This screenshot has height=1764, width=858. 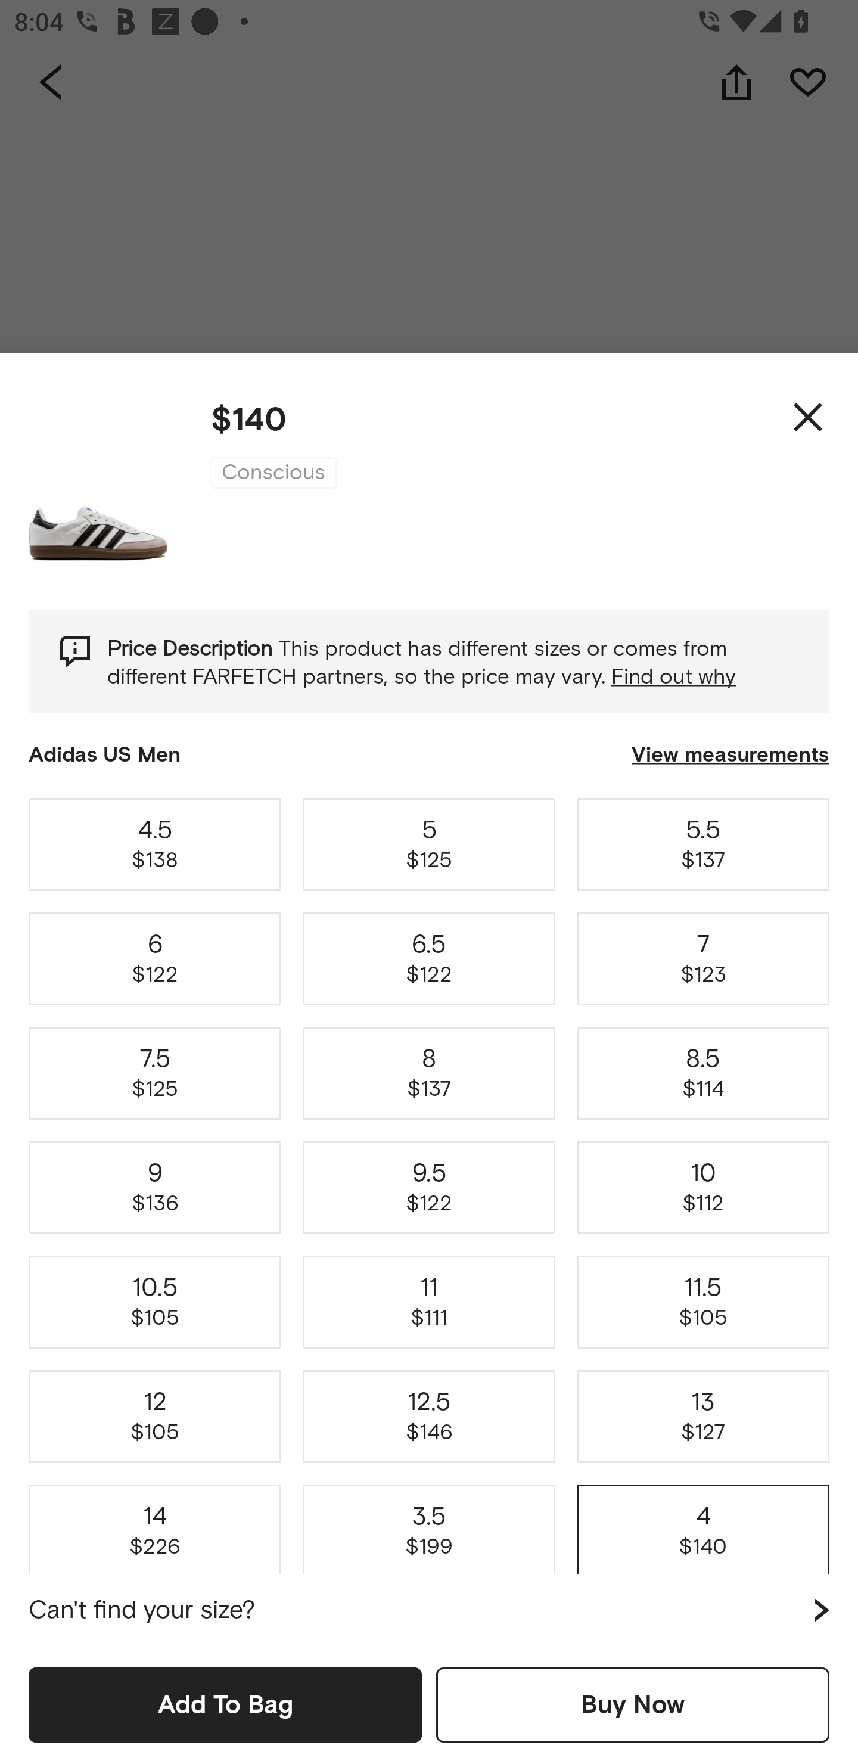 What do you see at coordinates (703, 958) in the screenshot?
I see `7 $123` at bounding box center [703, 958].